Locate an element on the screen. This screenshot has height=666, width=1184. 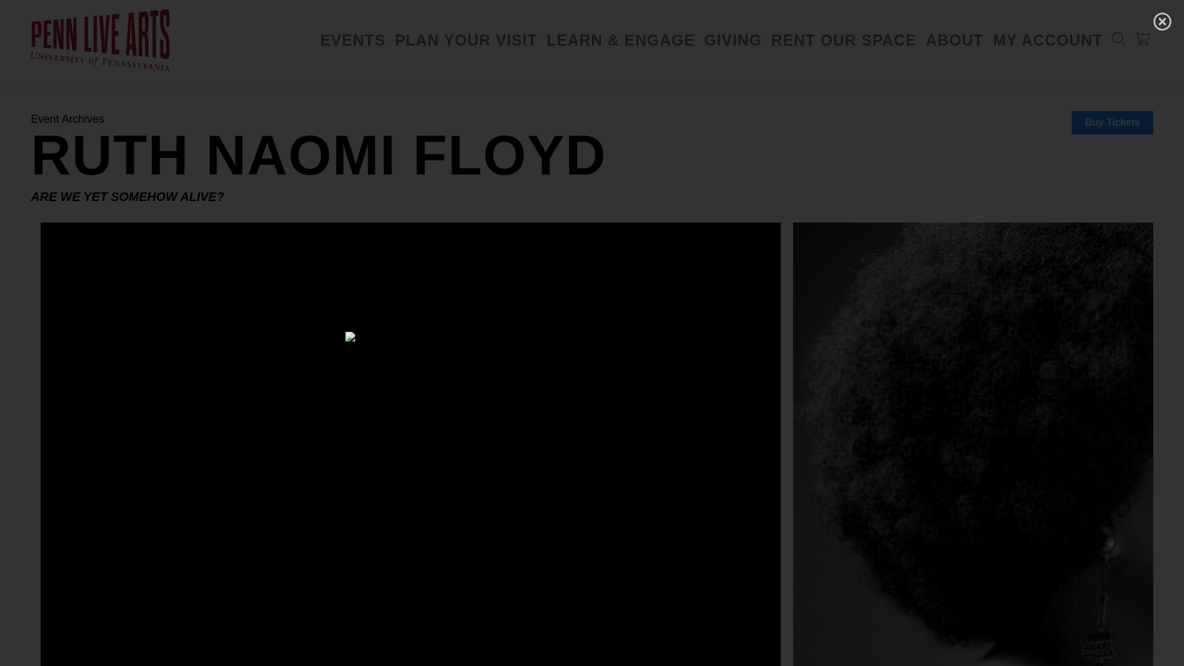
SHOPPING CART is located at coordinates (1142, 38).